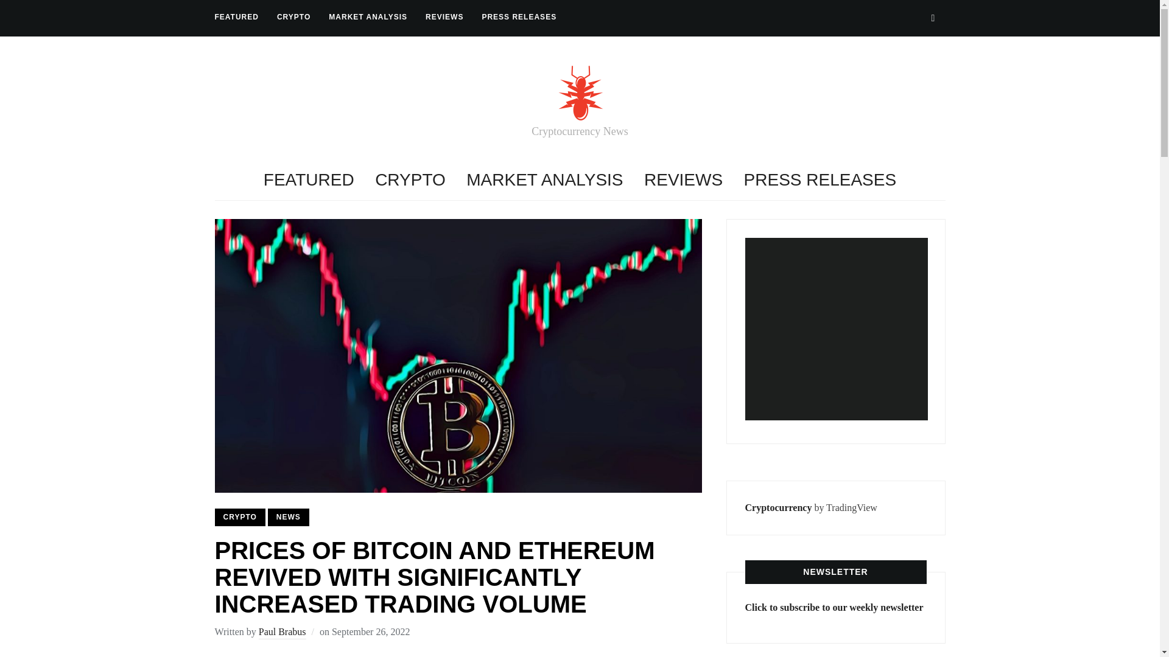 This screenshot has height=657, width=1169. What do you see at coordinates (519, 17) in the screenshot?
I see `PRESS RELEASES` at bounding box center [519, 17].